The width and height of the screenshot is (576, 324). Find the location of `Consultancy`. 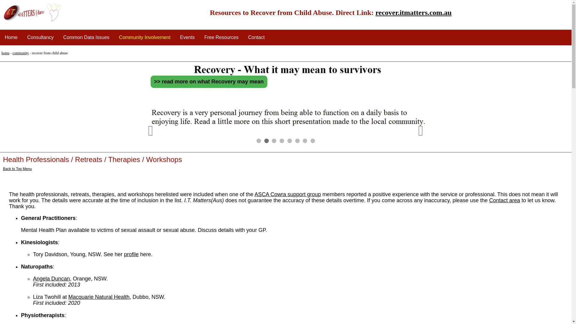

Consultancy is located at coordinates (40, 37).